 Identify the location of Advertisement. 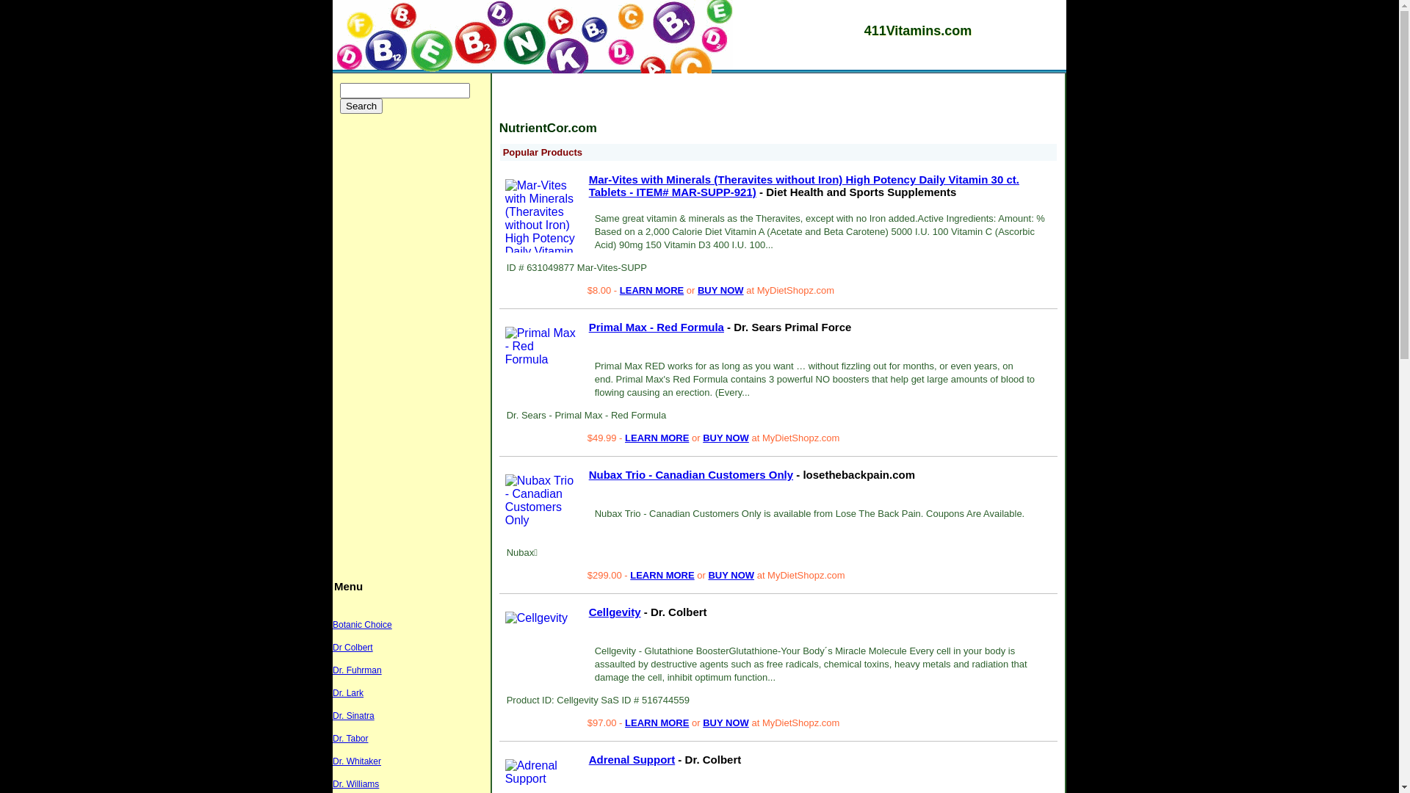
(774, 101).